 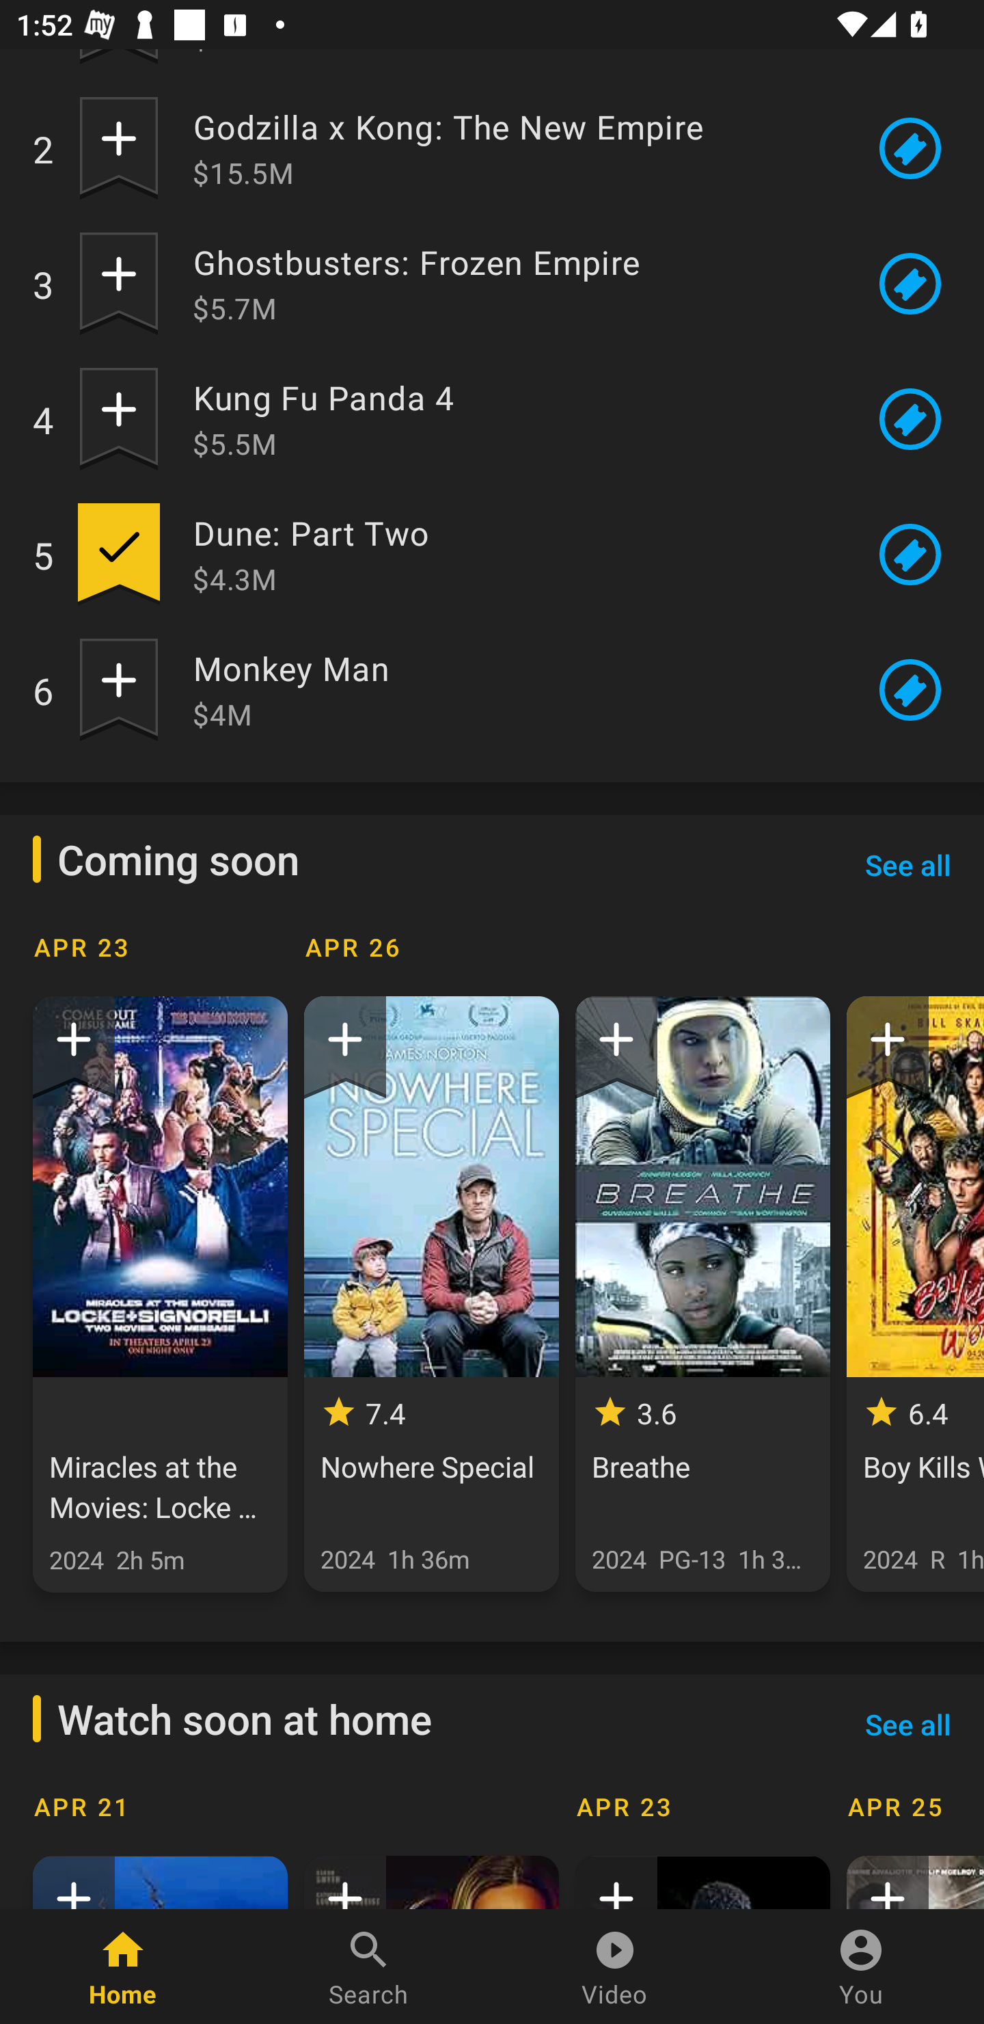 I want to click on Dune: Part Two $4.3M, so click(x=514, y=554).